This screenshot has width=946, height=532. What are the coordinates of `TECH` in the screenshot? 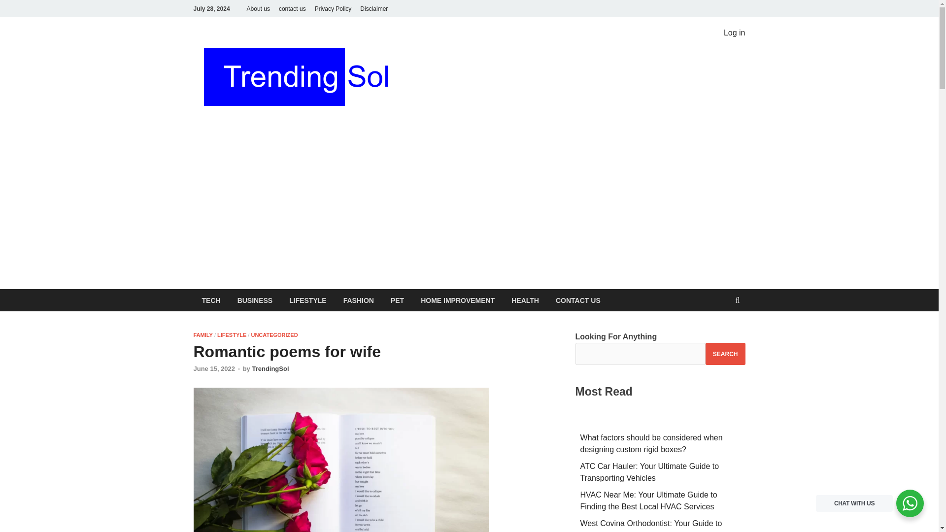 It's located at (211, 300).